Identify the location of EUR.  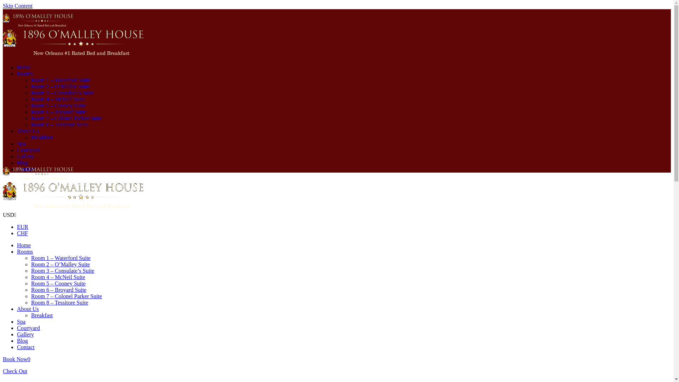
(23, 227).